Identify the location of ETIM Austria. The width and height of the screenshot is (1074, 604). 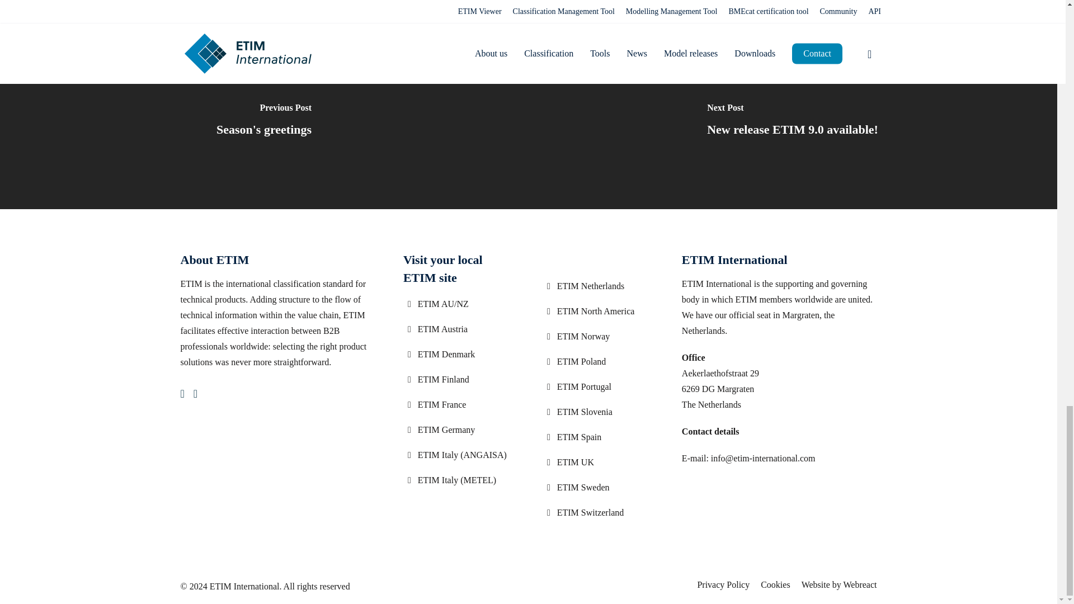
(459, 329).